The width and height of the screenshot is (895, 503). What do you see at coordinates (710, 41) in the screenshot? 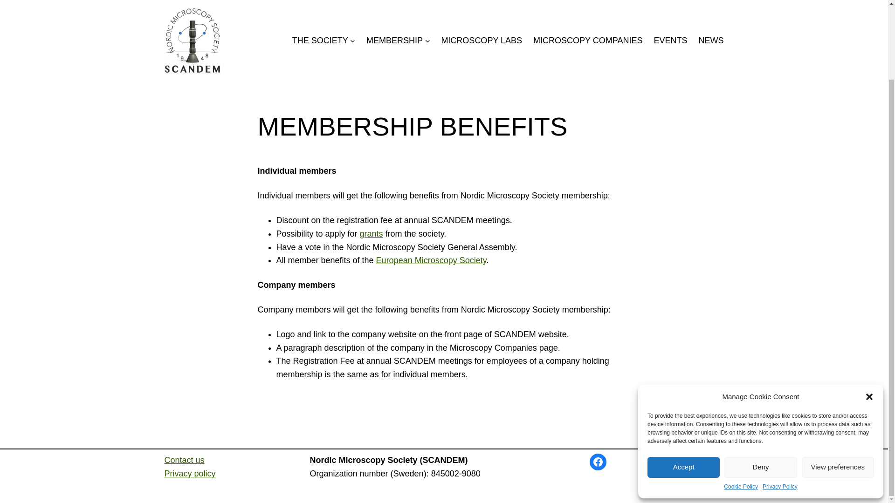
I see `NEWS` at bounding box center [710, 41].